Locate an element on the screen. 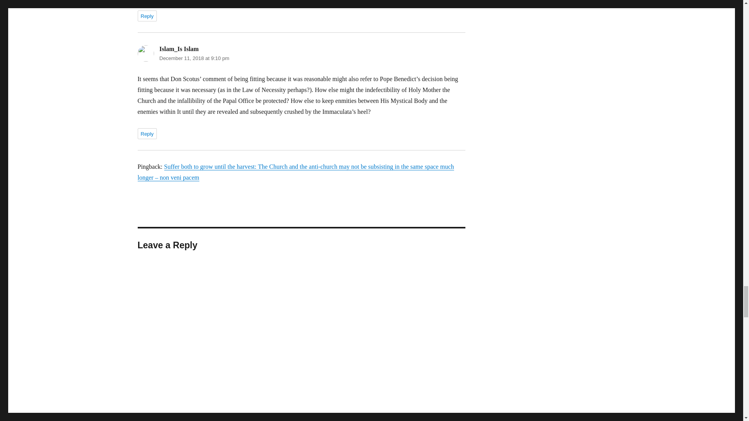  Reply is located at coordinates (147, 134).